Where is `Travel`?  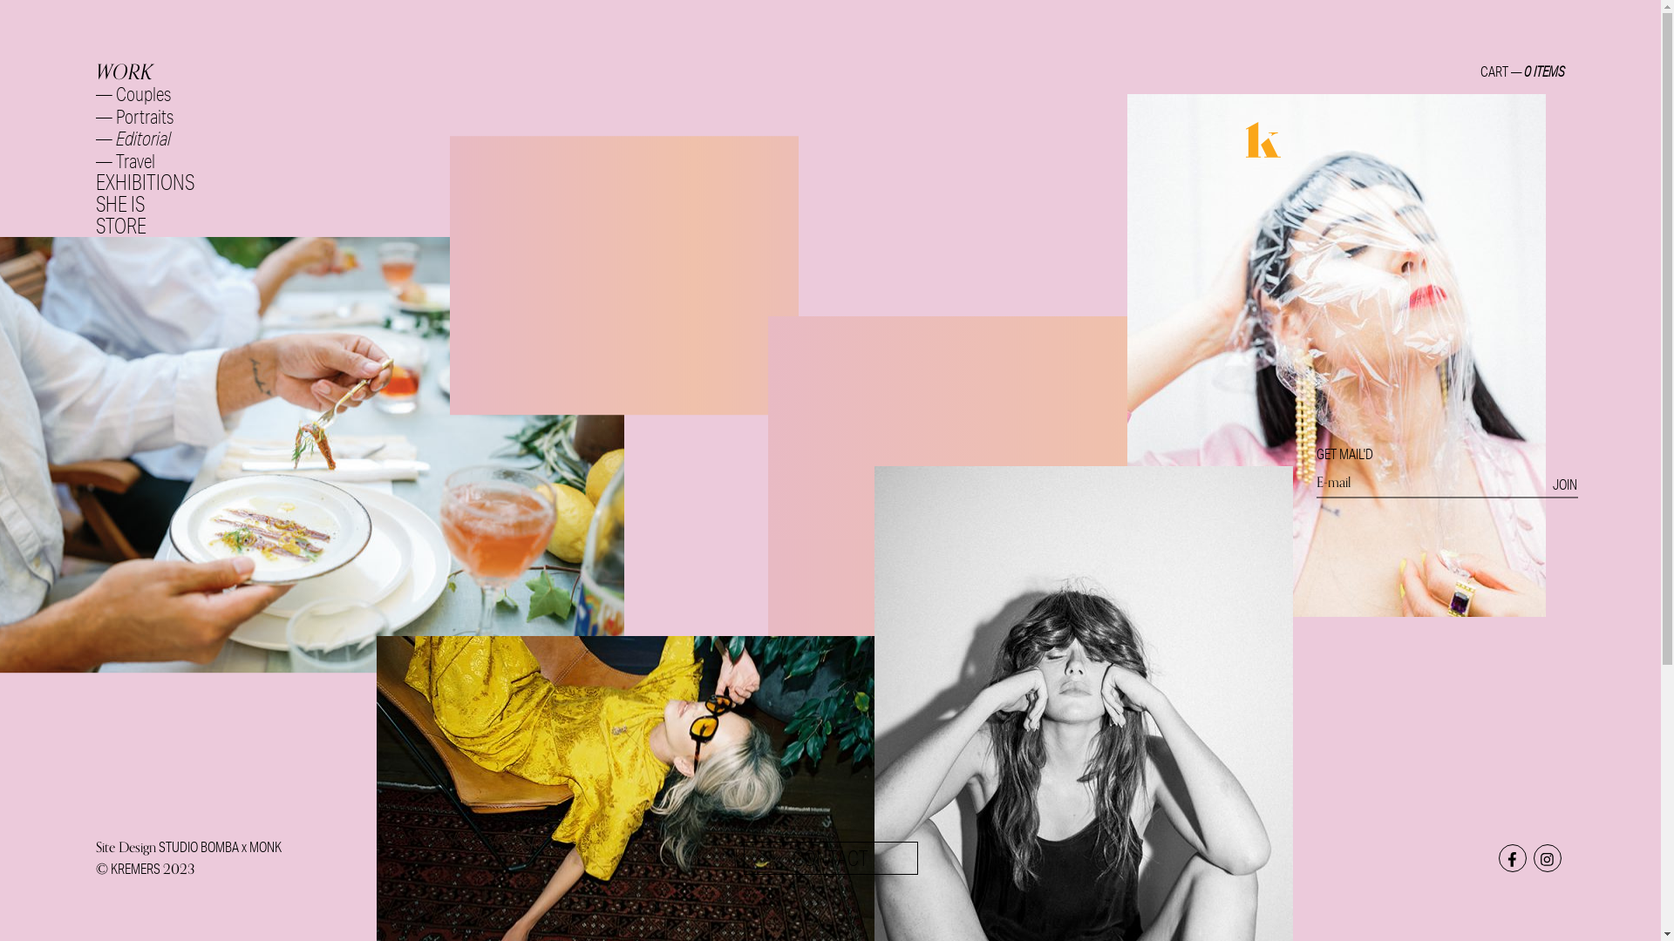
Travel is located at coordinates (136, 162).